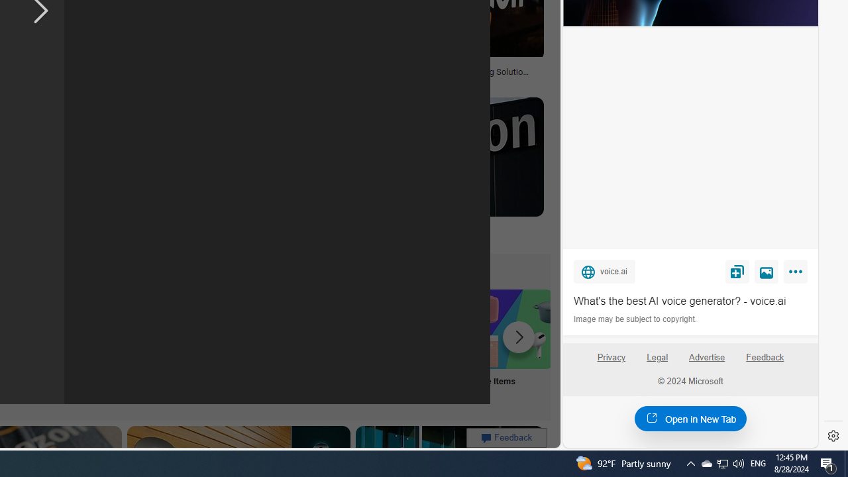 This screenshot has width=848, height=477. Describe the element at coordinates (339, 346) in the screenshot. I see `Amazon Prime Label Prime Label` at that location.